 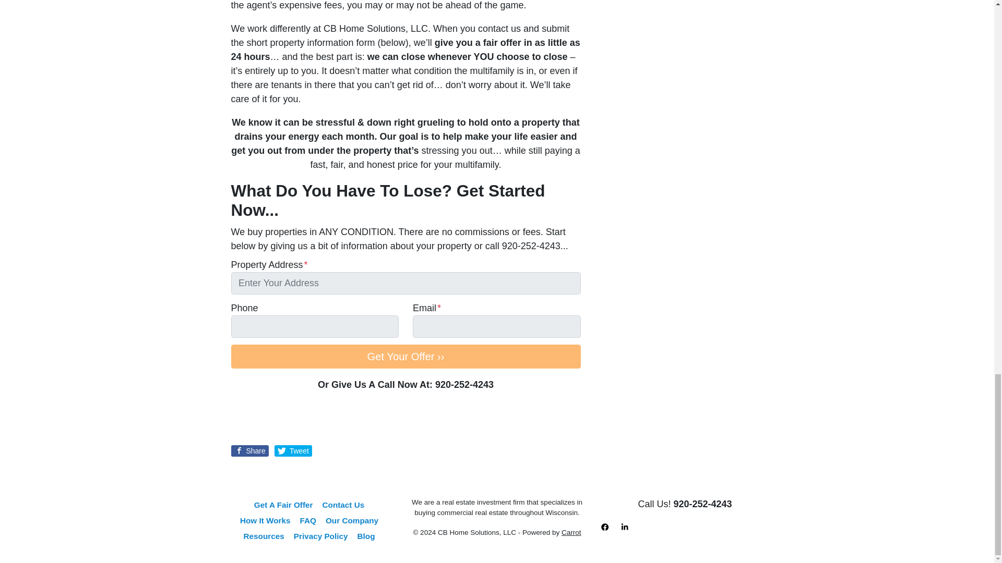 I want to click on Blog, so click(x=366, y=536).